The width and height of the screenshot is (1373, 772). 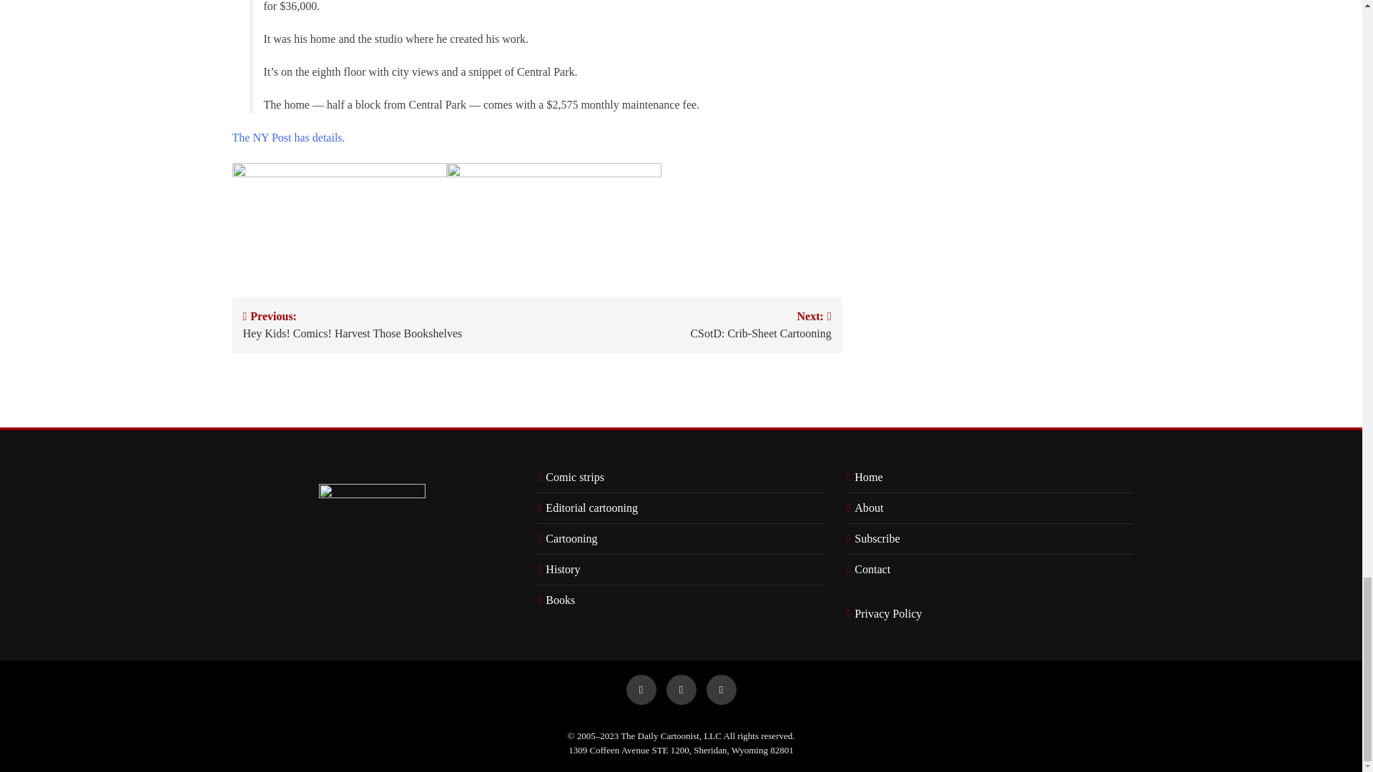 I want to click on Subscribe to The Daily Cartoonist, so click(x=874, y=539).